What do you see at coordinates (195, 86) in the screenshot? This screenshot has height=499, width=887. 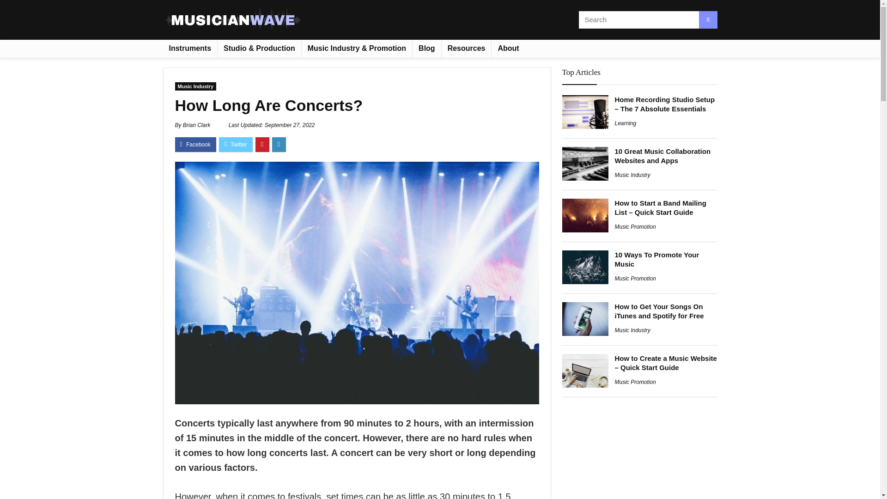 I see `View all posts in Music Industry` at bounding box center [195, 86].